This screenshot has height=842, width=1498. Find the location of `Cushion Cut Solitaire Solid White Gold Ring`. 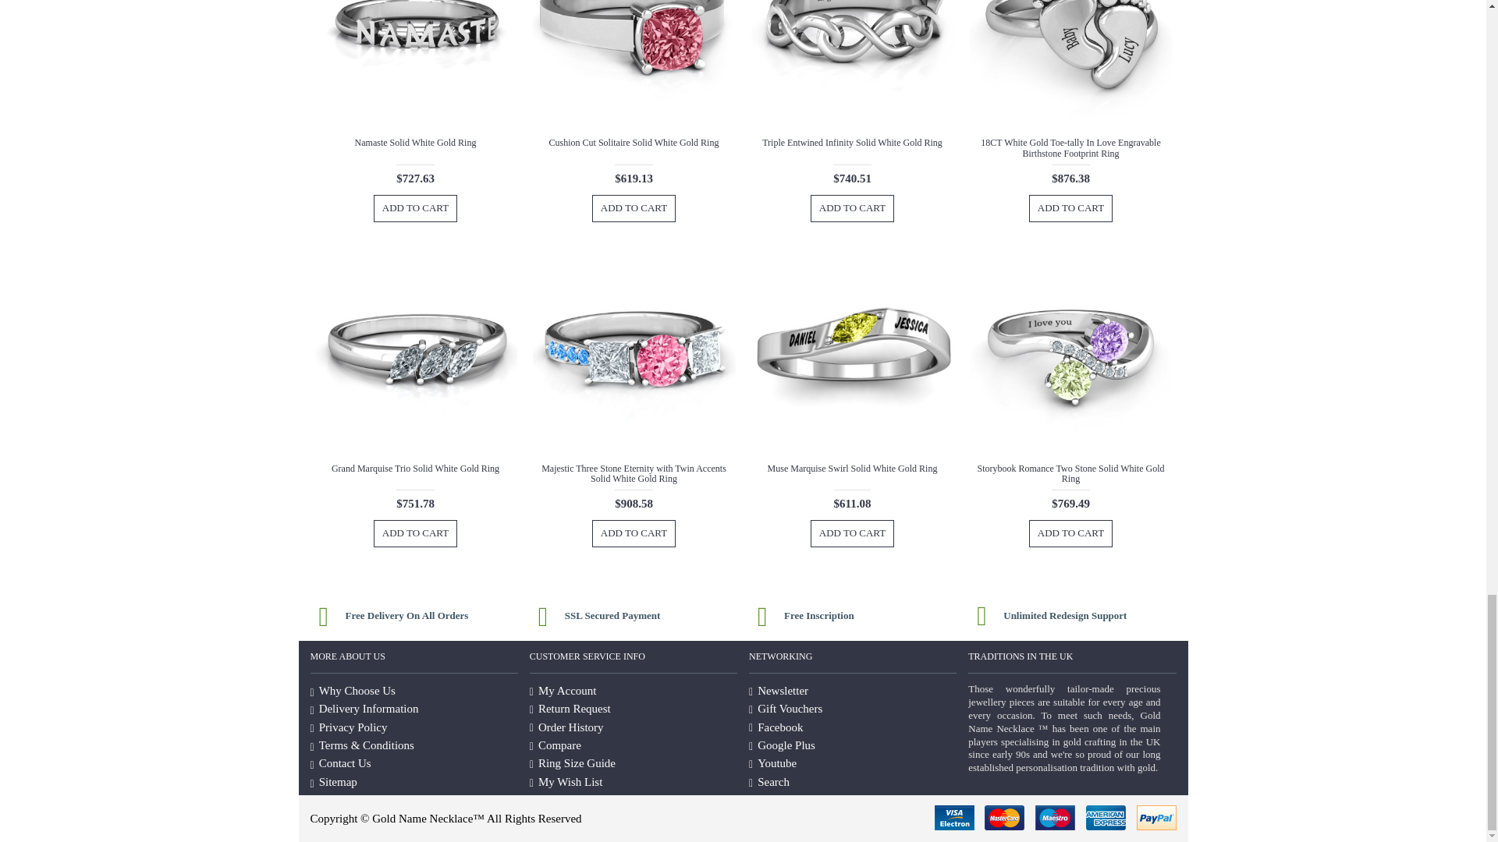

Cushion Cut Solitaire Solid White Gold Ring is located at coordinates (634, 65).